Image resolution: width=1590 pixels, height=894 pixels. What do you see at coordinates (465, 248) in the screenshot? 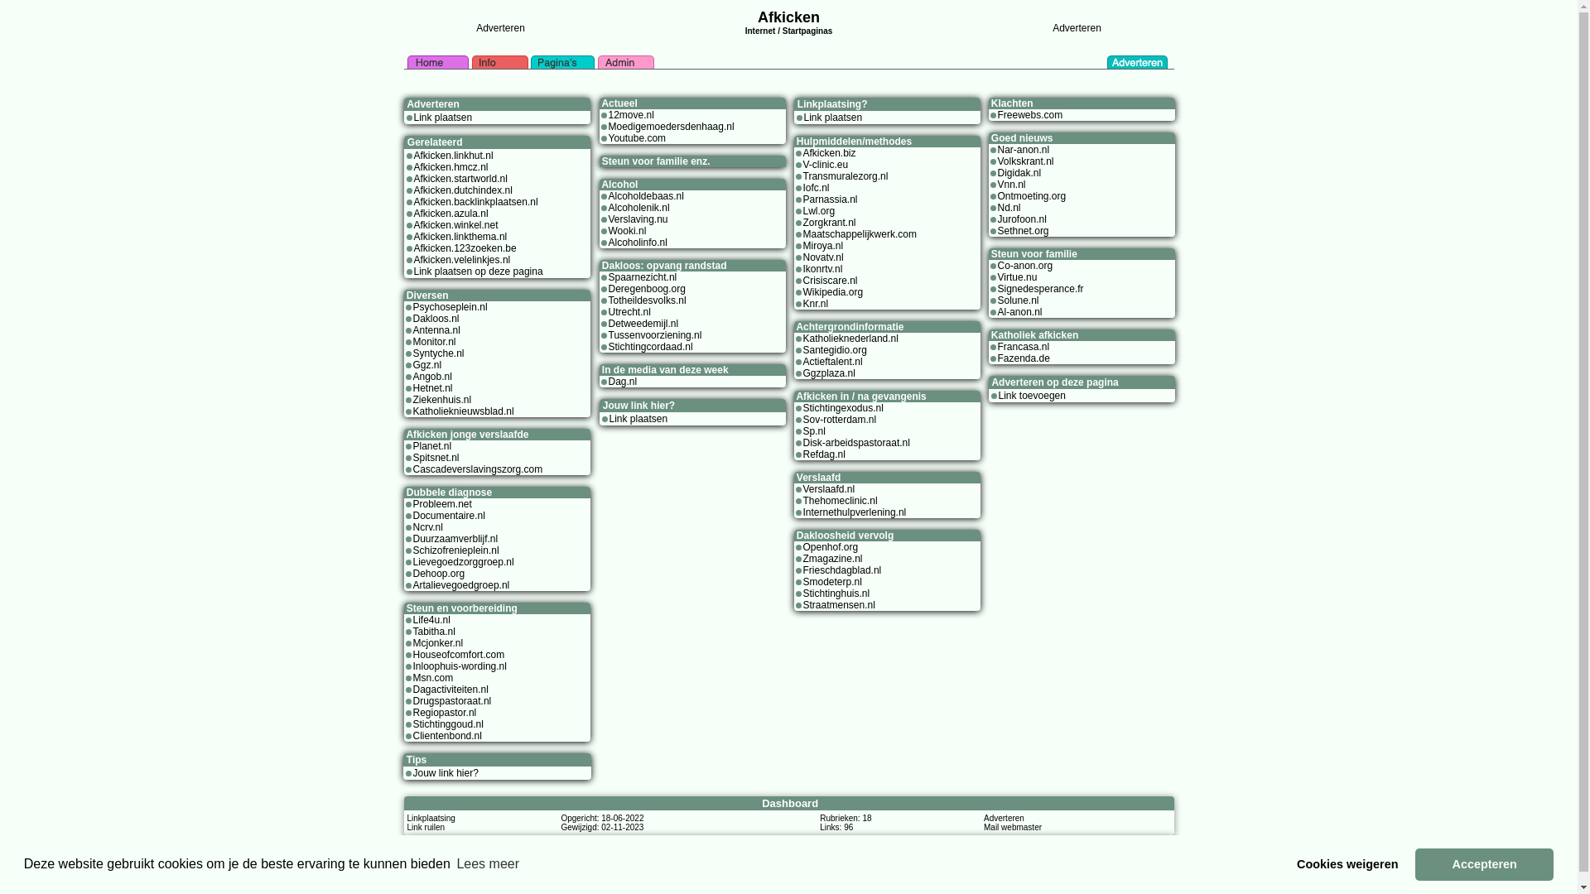
I see `Afkicken.123zoeken.be` at bounding box center [465, 248].